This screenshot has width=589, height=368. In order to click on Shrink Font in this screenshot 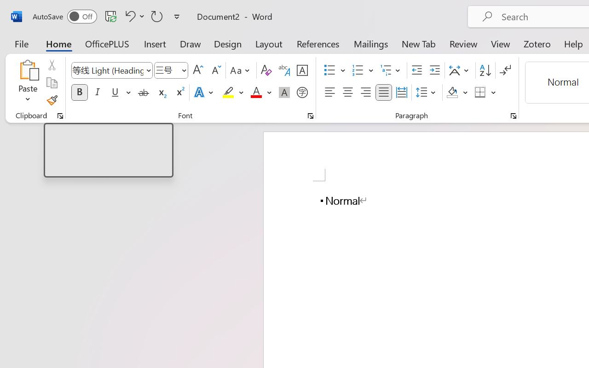, I will do `click(215, 70)`.